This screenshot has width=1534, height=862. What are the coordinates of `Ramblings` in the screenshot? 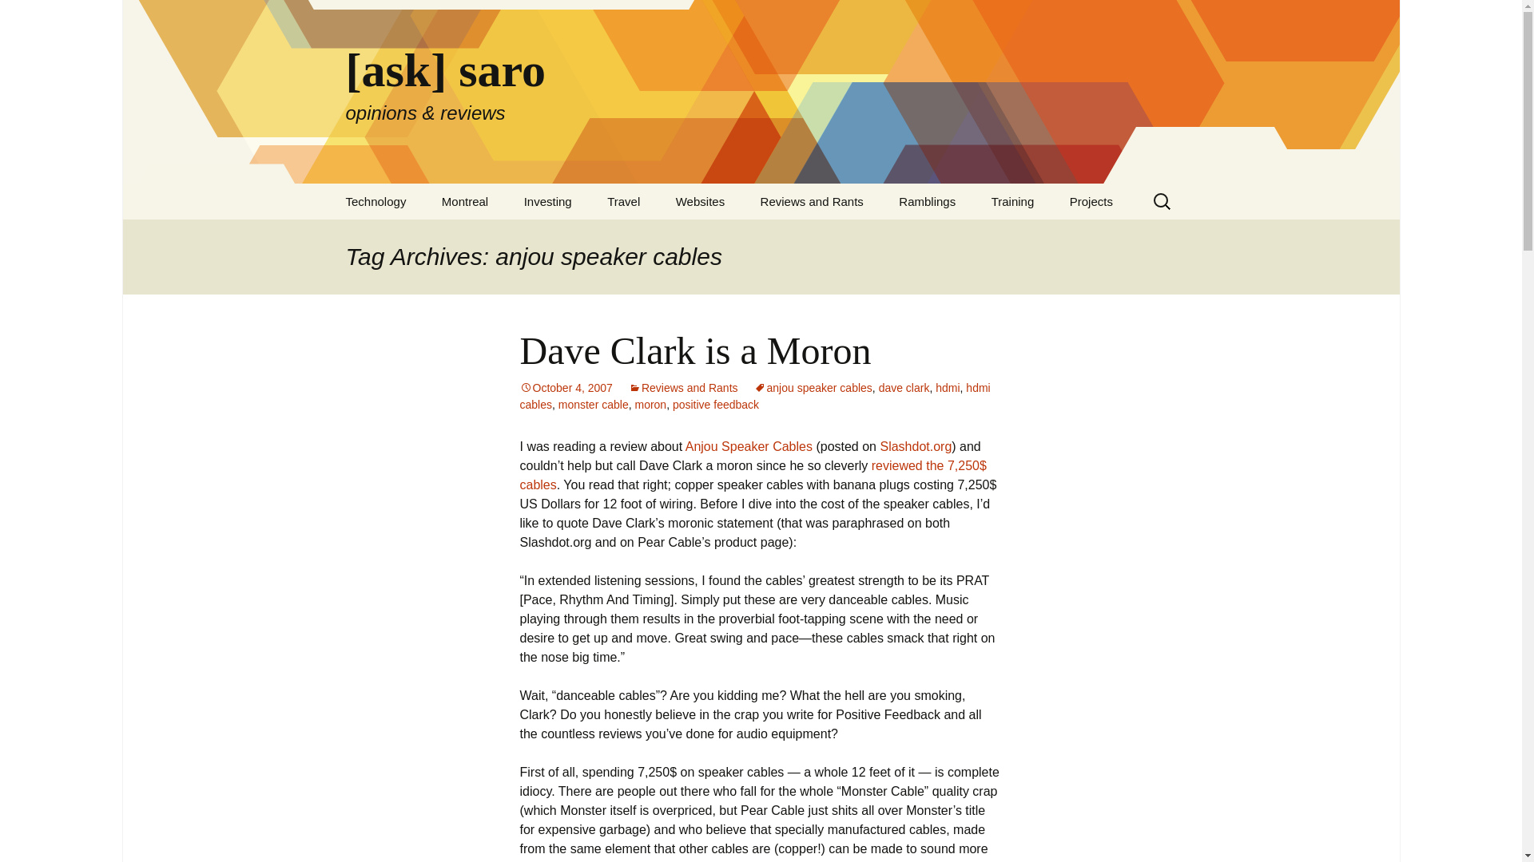 It's located at (927, 201).